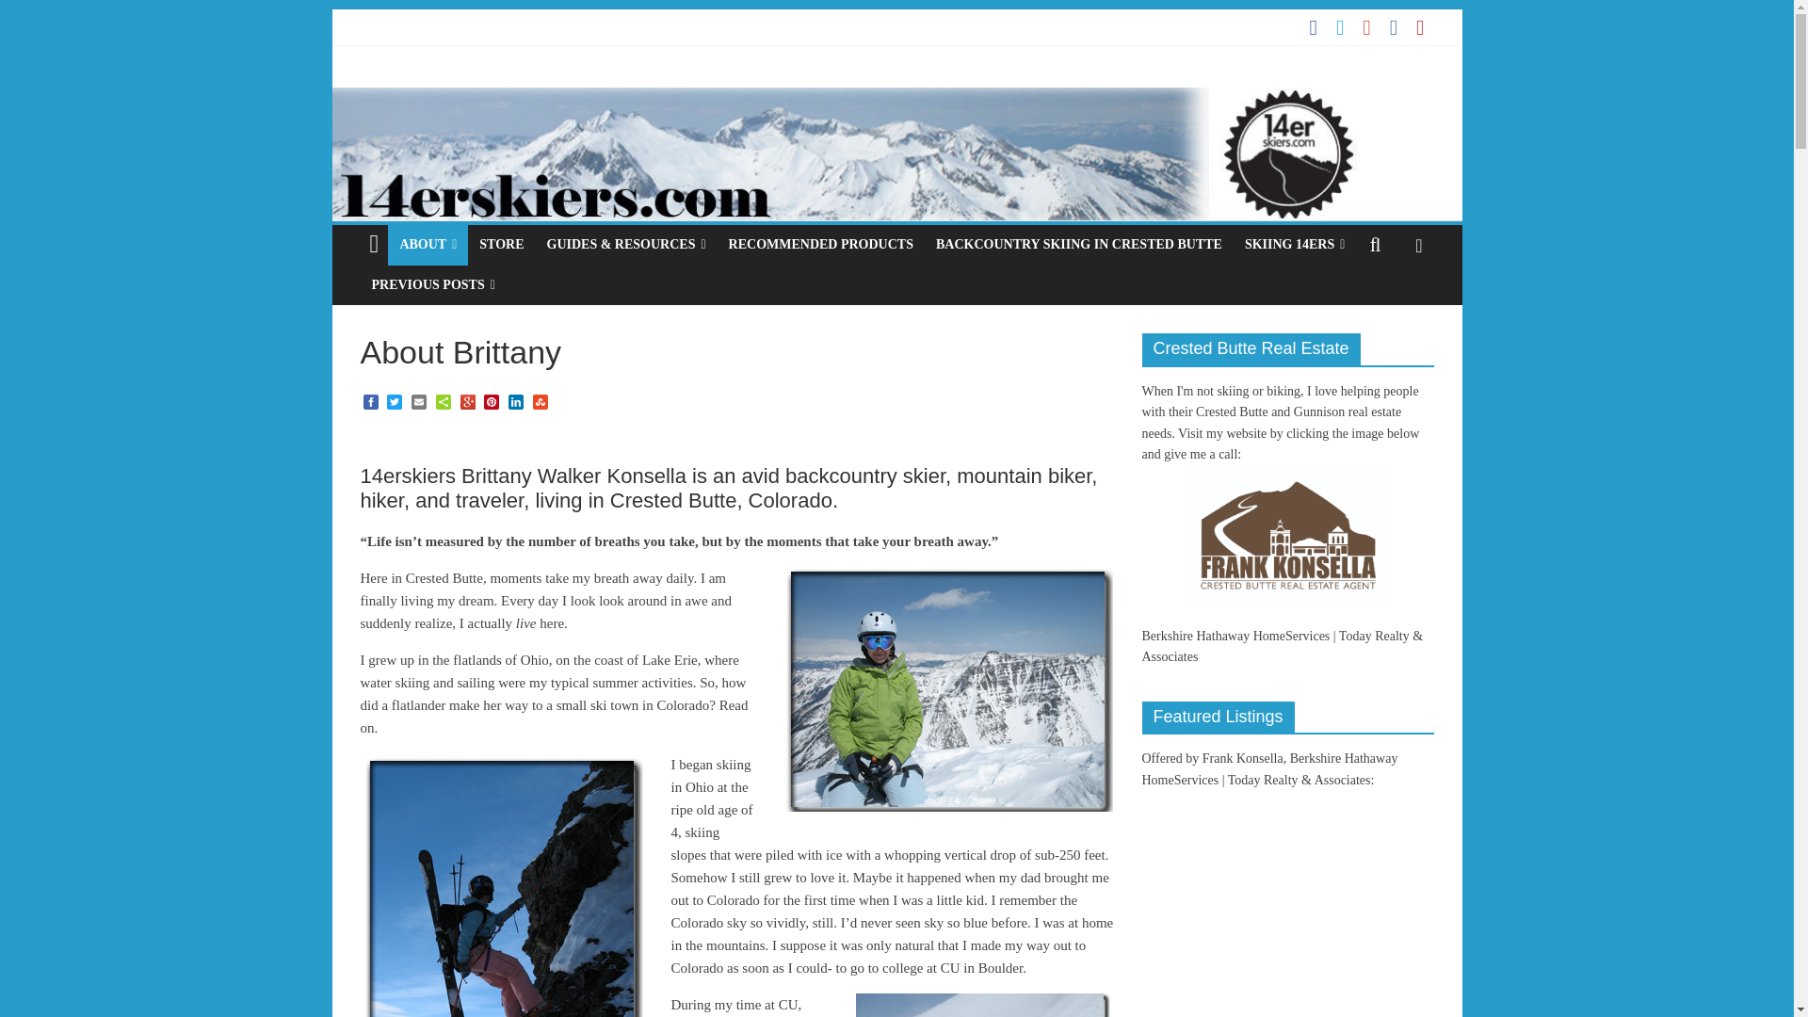 This screenshot has height=1017, width=1808. What do you see at coordinates (501, 244) in the screenshot?
I see `STORE` at bounding box center [501, 244].